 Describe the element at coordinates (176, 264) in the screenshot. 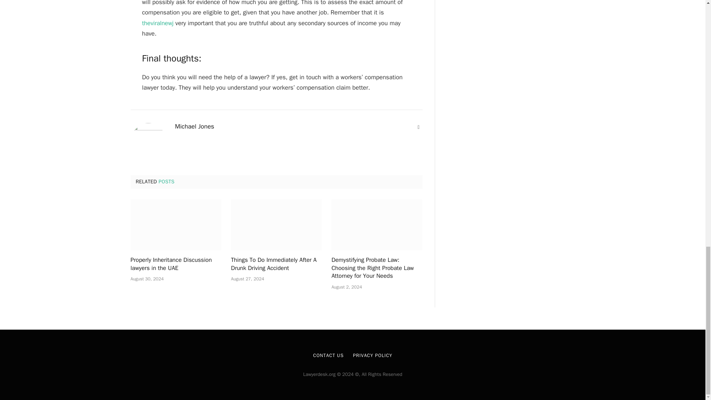

I see `Properly Inheritance Discussion lawyers in the UAE` at that location.